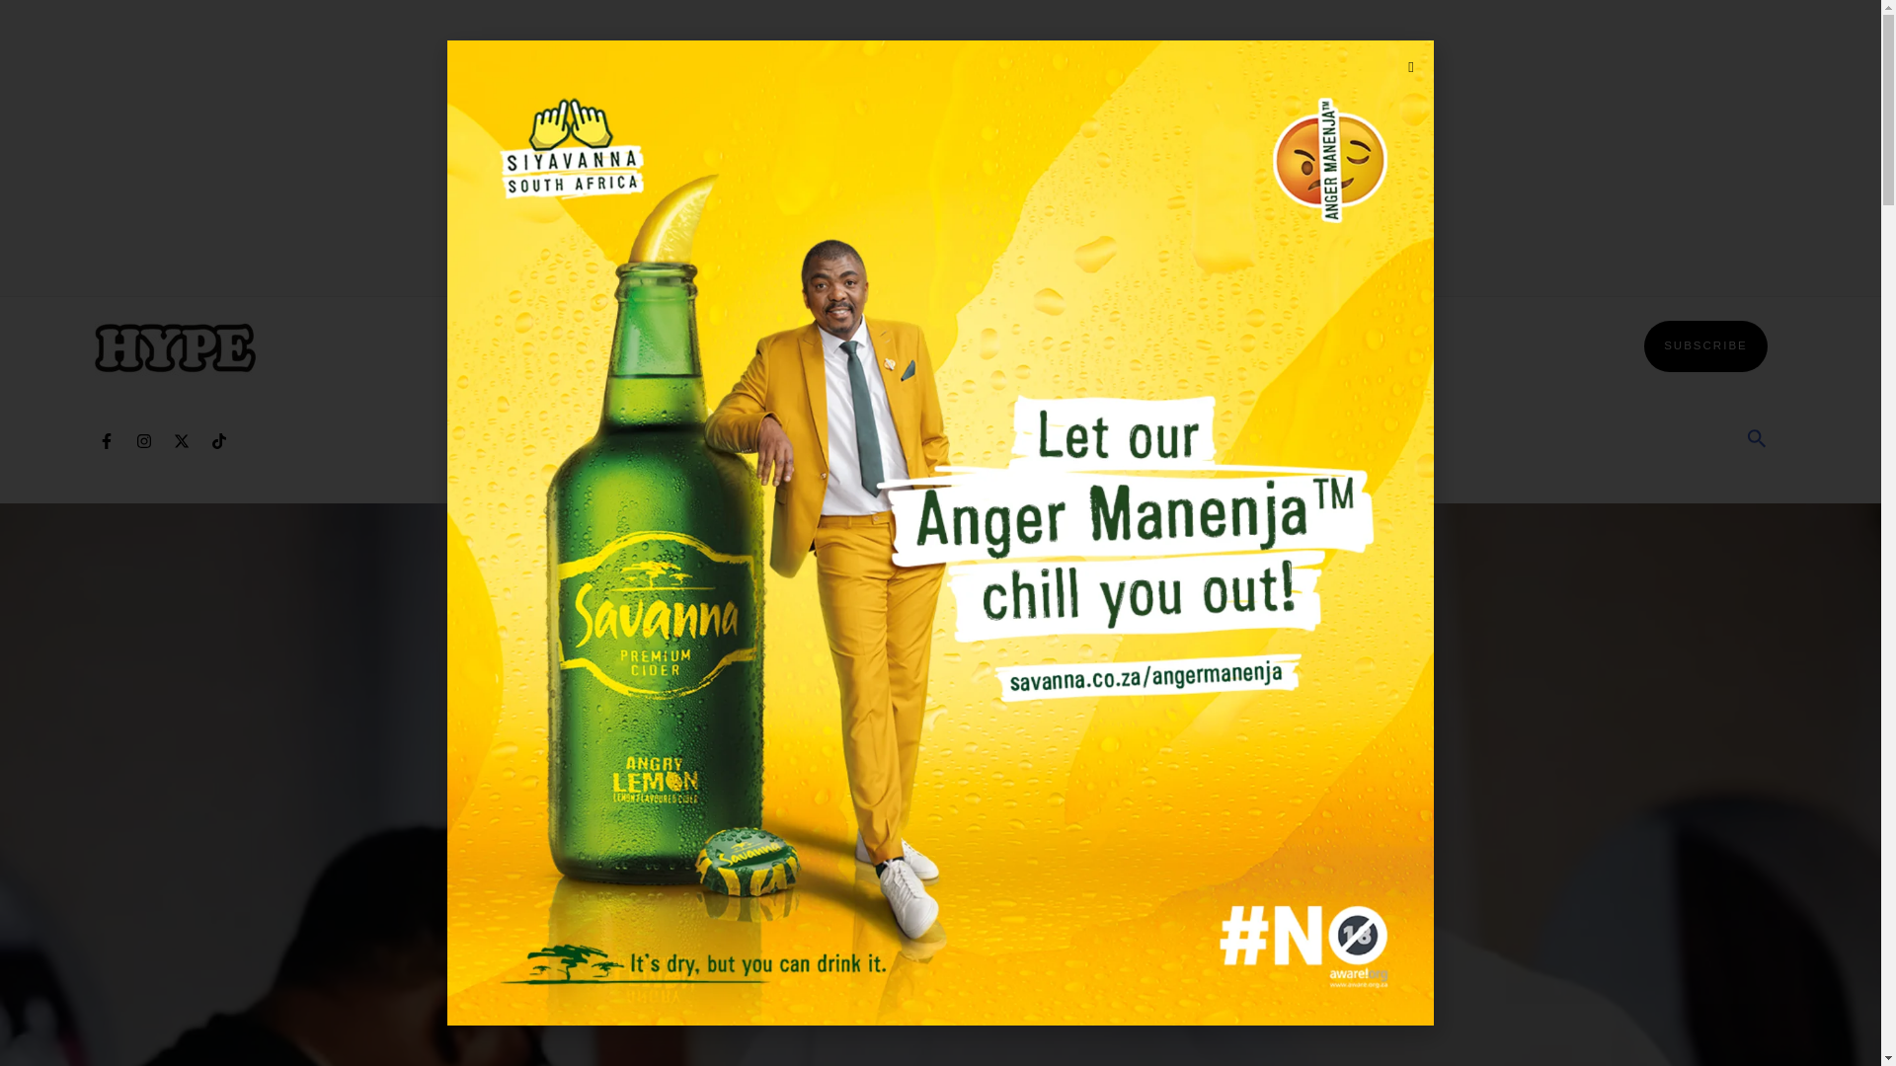  I want to click on HYPE MUSIC, so click(1191, 345).